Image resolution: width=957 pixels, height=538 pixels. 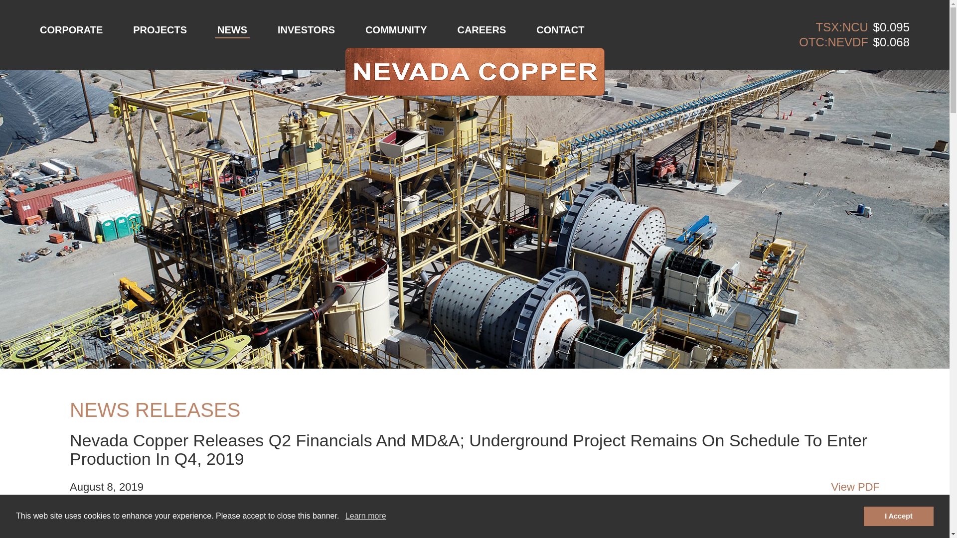 I want to click on PROJECTS, so click(x=159, y=30).